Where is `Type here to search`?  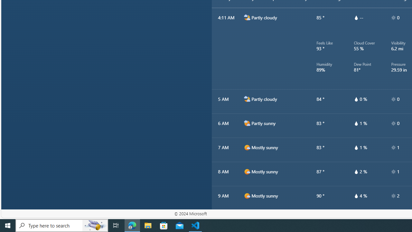 Type here to search is located at coordinates (62, 226).